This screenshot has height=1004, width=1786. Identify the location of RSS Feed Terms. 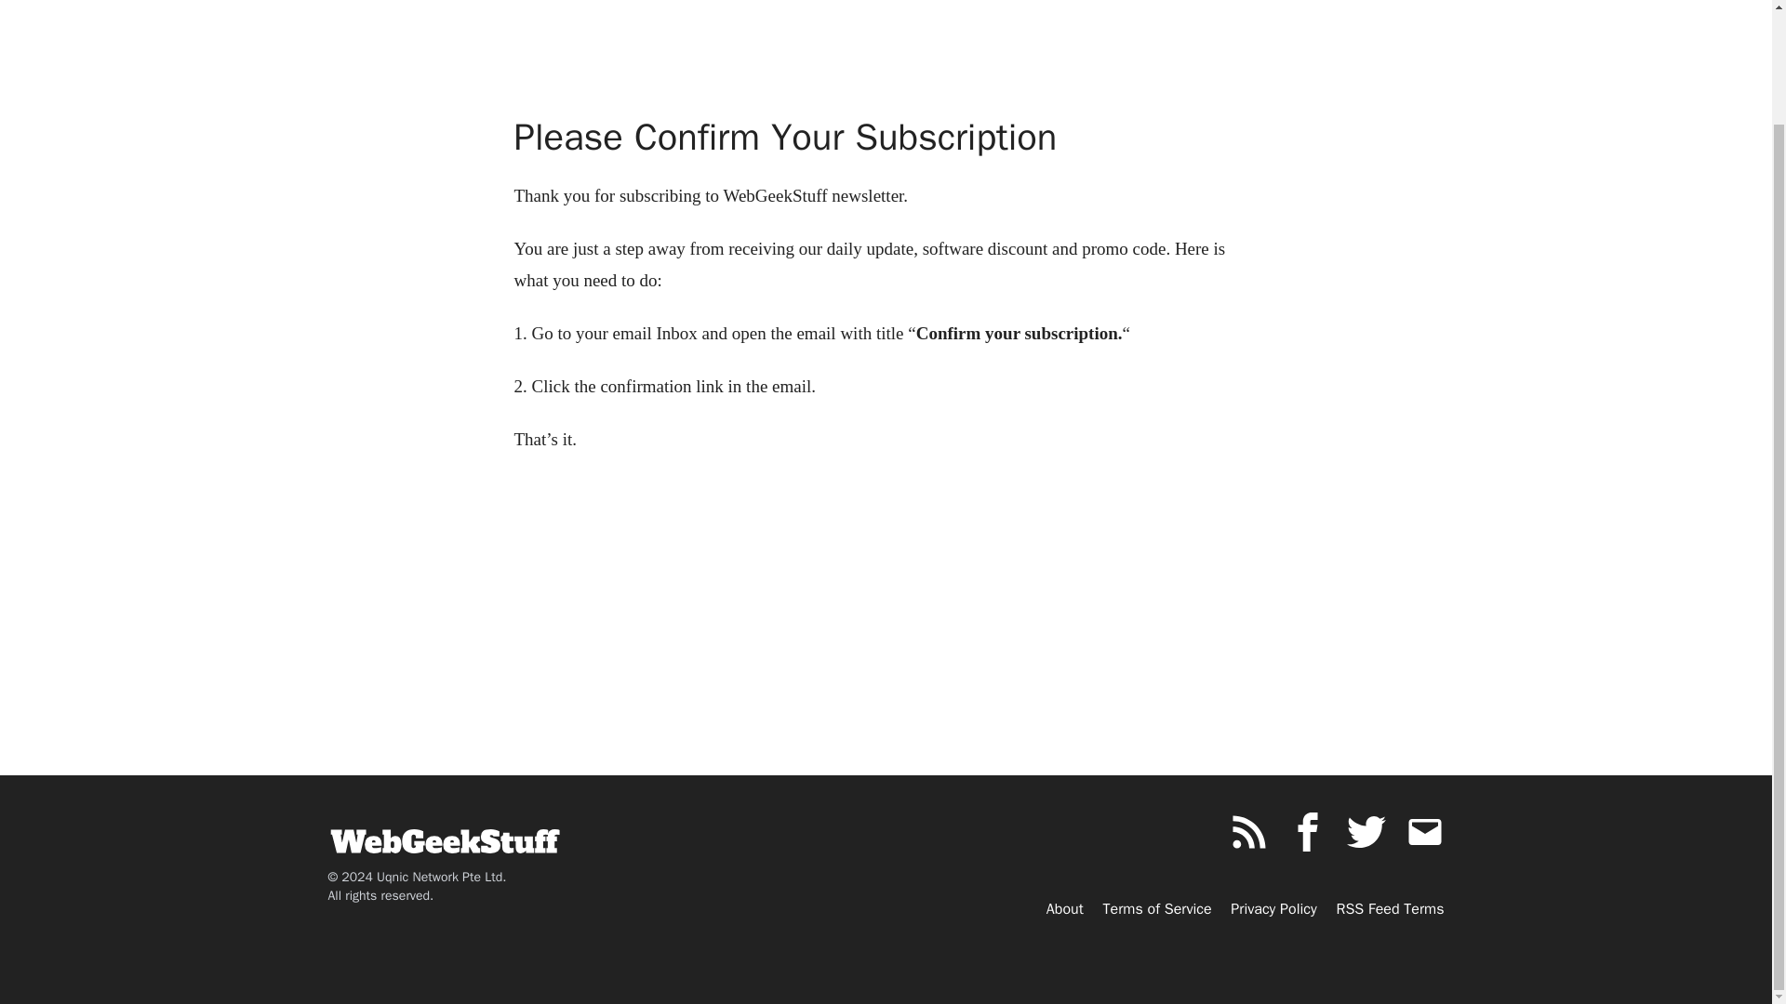
(1390, 909).